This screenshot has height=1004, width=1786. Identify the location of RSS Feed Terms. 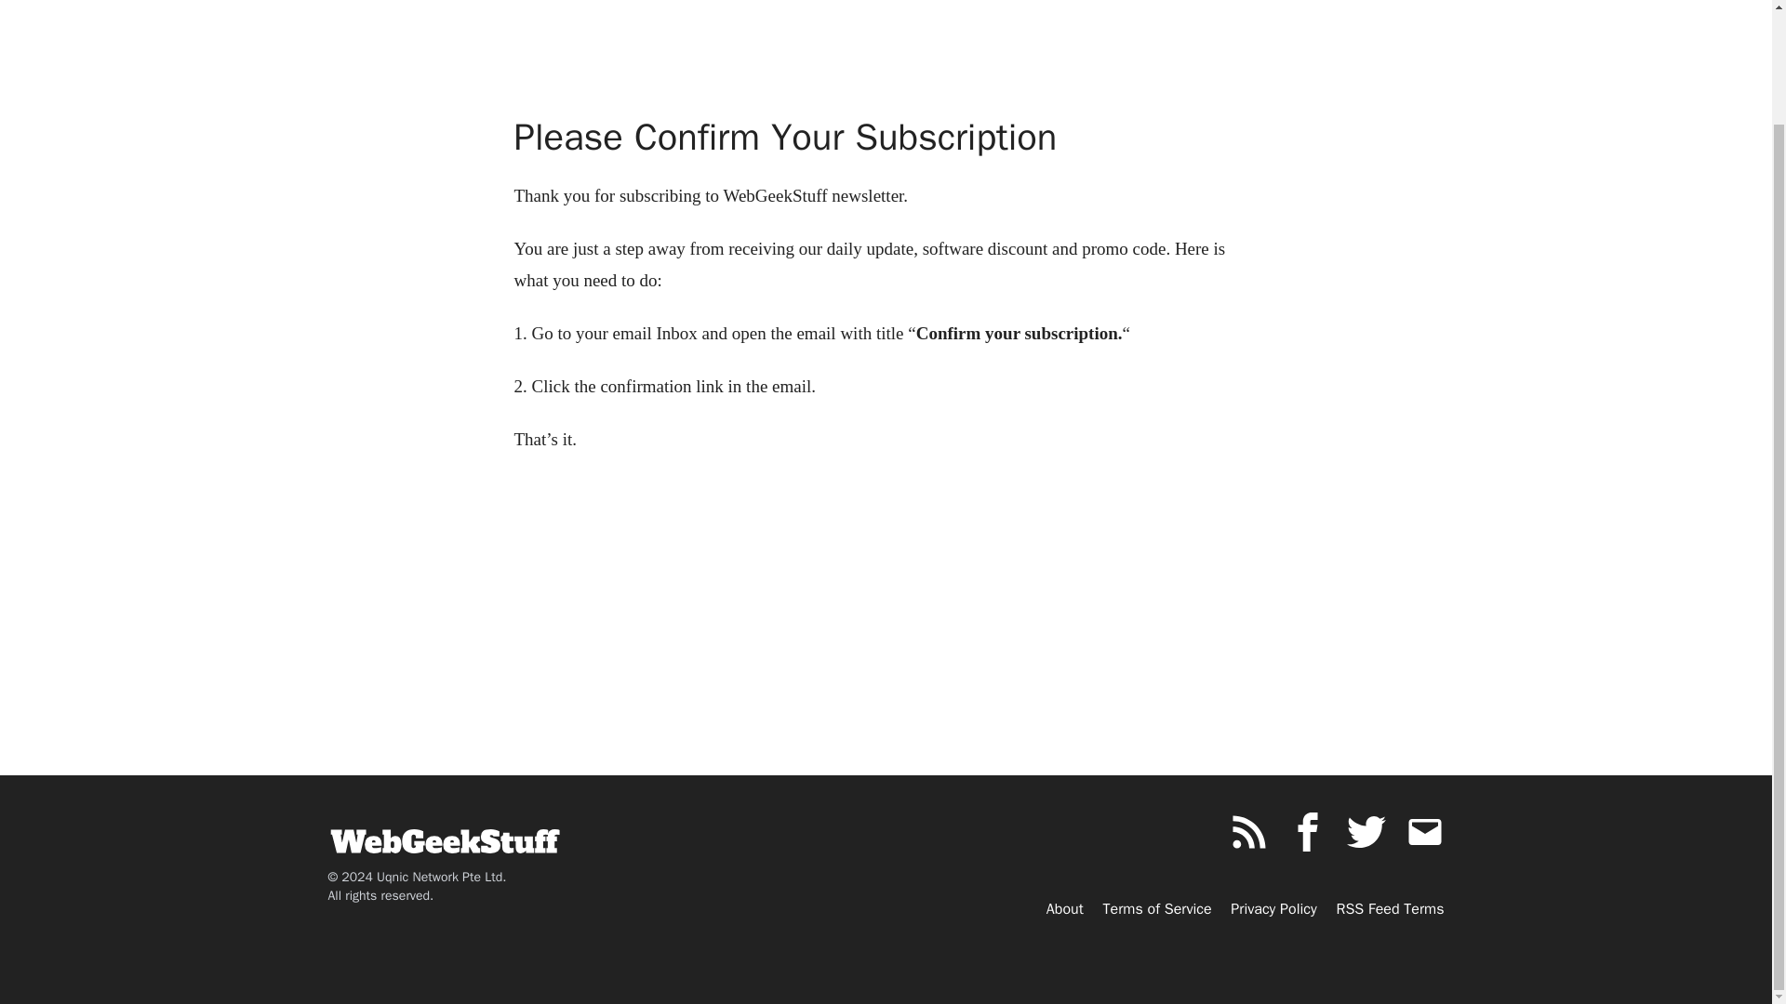
(1390, 909).